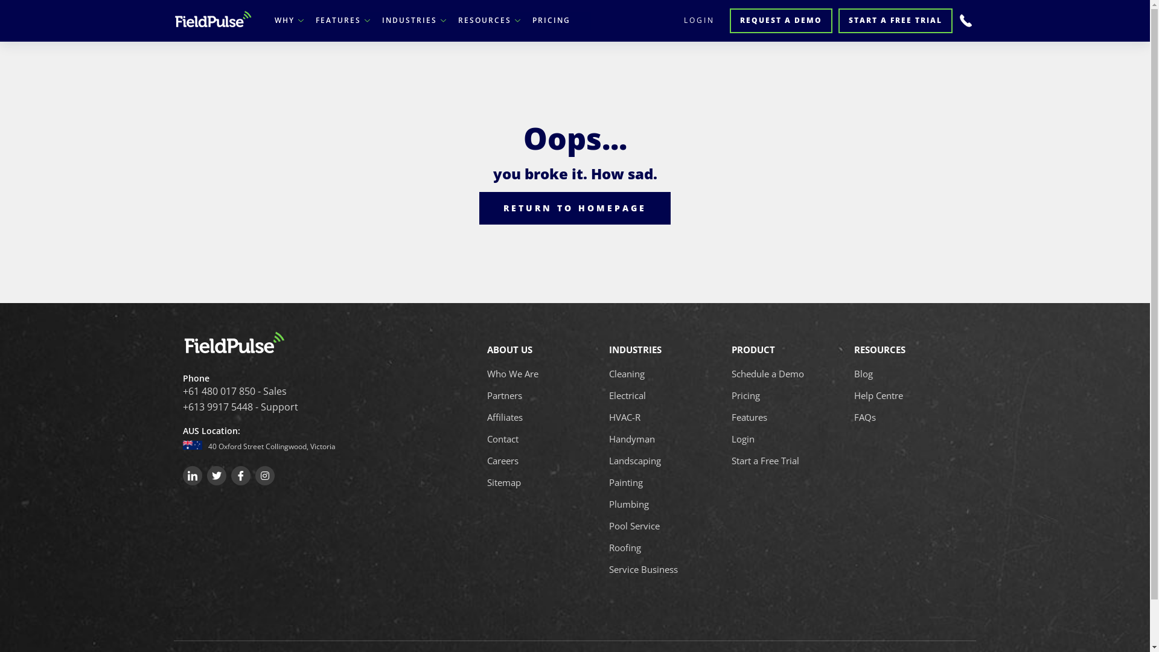  I want to click on START A FREE TRIAL, so click(896, 21).